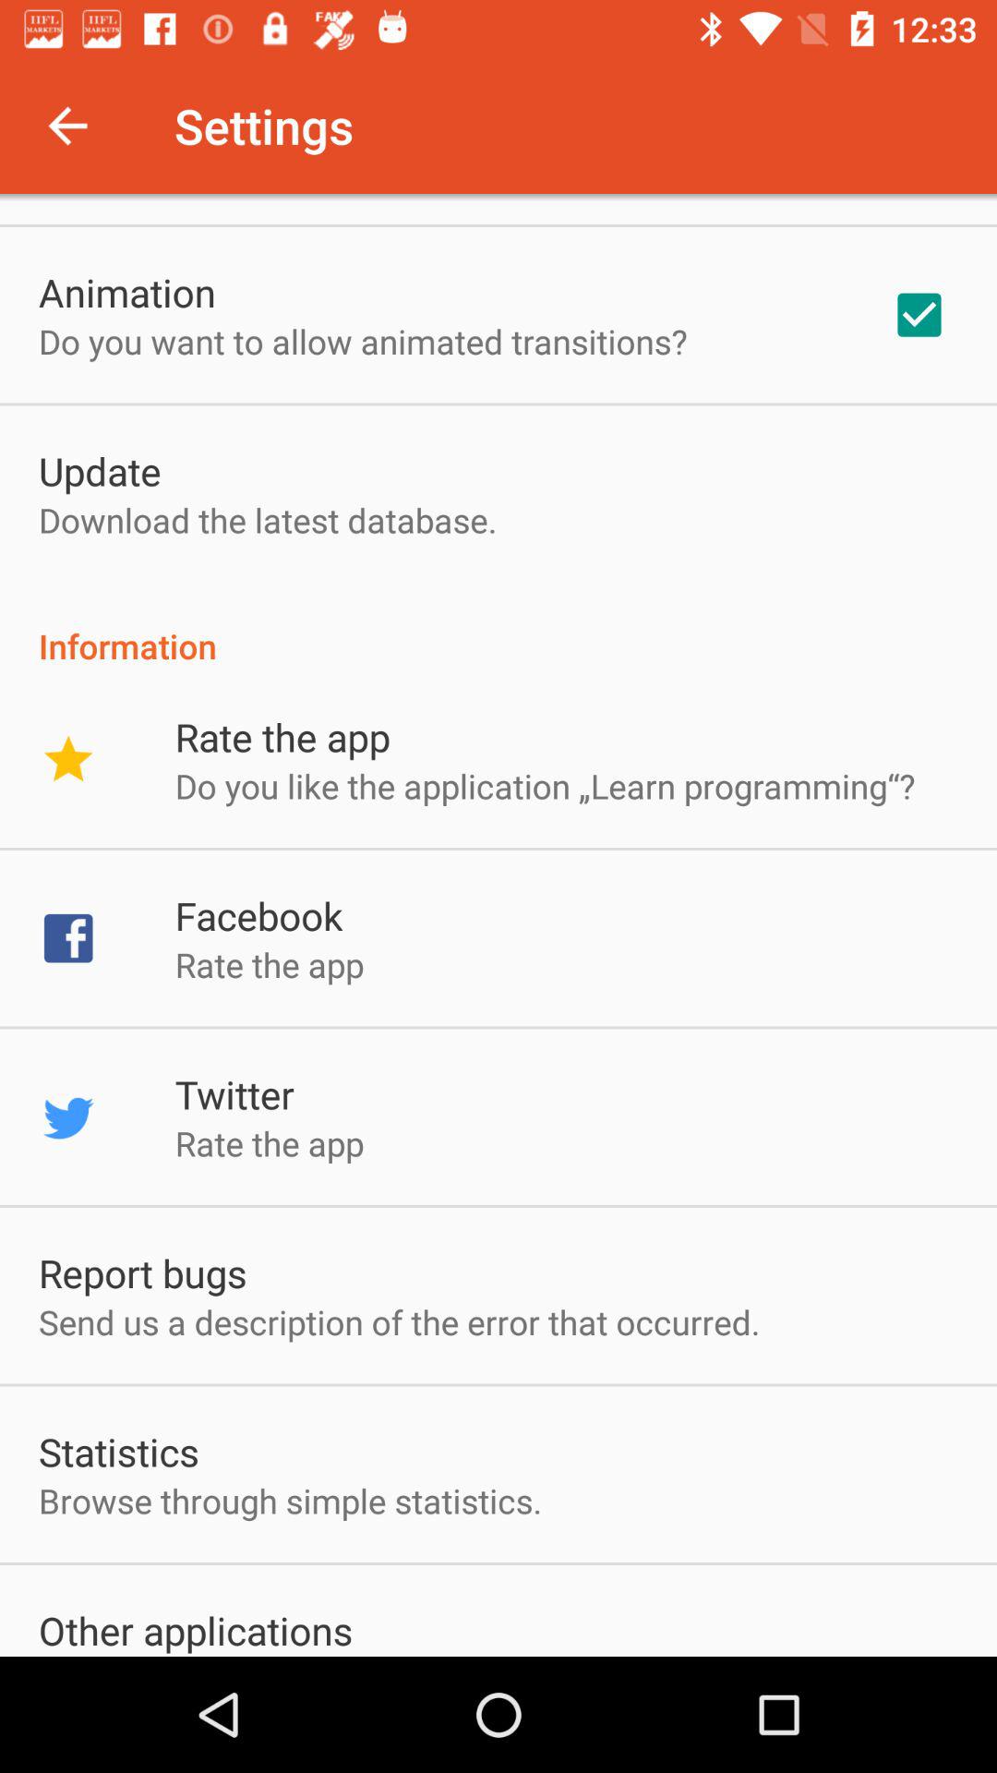 The width and height of the screenshot is (997, 1773). What do you see at coordinates (399, 1322) in the screenshot?
I see `tap send us a item` at bounding box center [399, 1322].